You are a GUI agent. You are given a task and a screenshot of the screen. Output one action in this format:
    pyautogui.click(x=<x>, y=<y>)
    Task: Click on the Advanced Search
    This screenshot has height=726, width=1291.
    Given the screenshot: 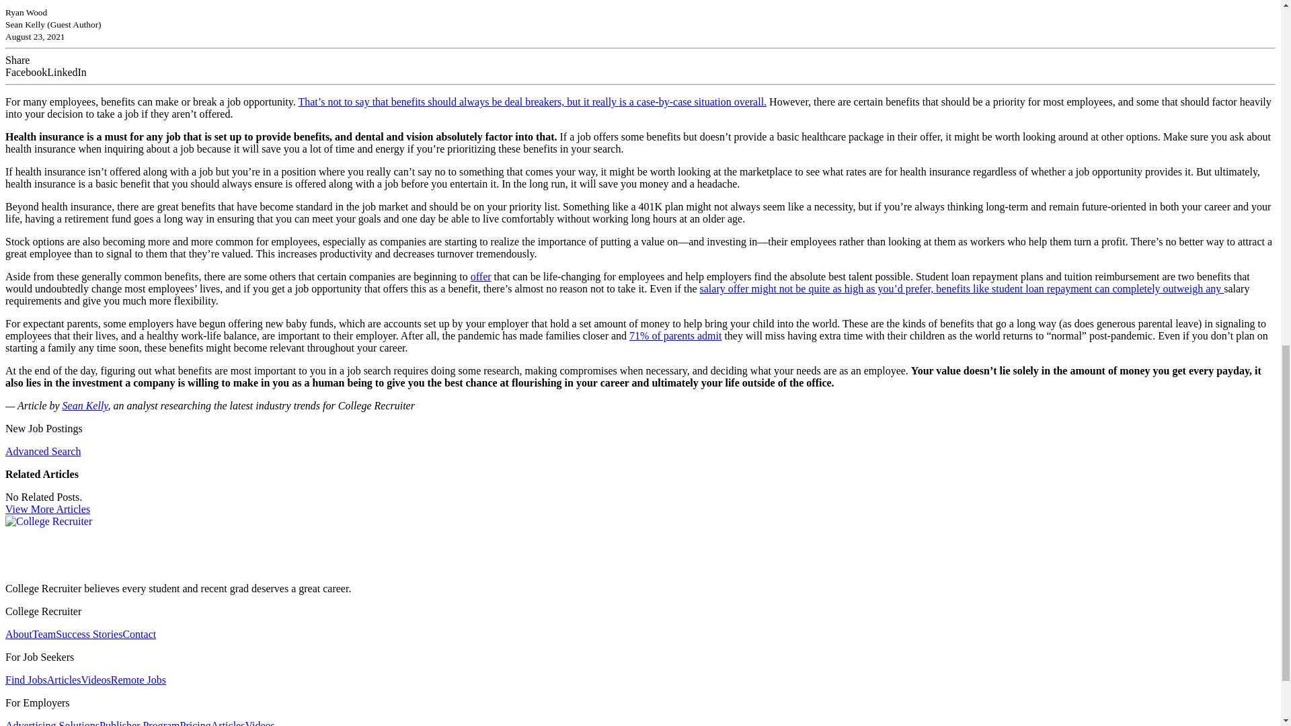 What is the action you would take?
    pyautogui.click(x=42, y=452)
    